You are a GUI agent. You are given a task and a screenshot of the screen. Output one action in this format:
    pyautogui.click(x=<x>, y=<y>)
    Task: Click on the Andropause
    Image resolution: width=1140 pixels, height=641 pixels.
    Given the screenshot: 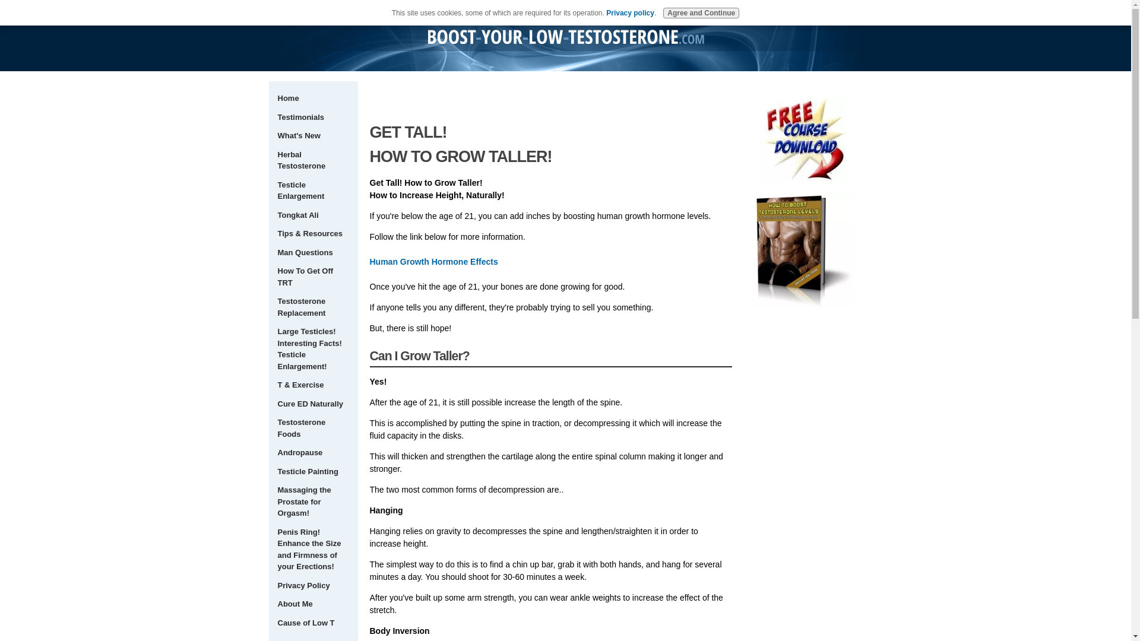 What is the action you would take?
    pyautogui.click(x=312, y=452)
    